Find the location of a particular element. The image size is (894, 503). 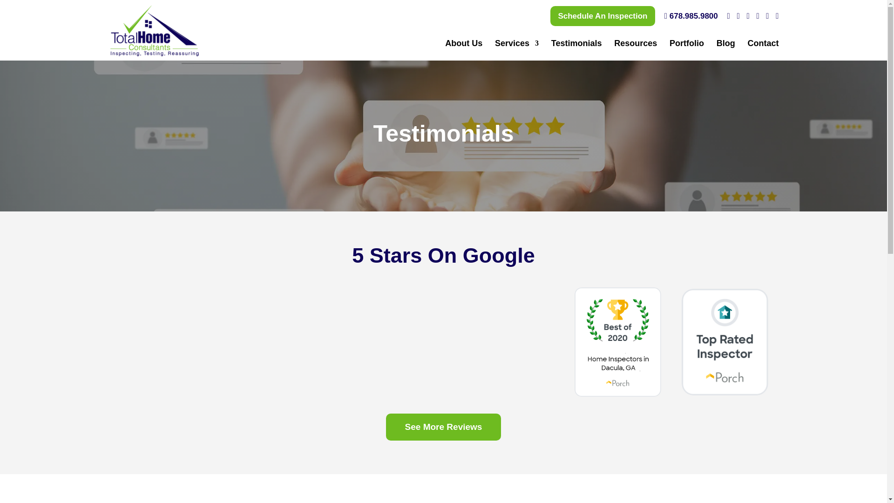

About Us is located at coordinates (464, 50).